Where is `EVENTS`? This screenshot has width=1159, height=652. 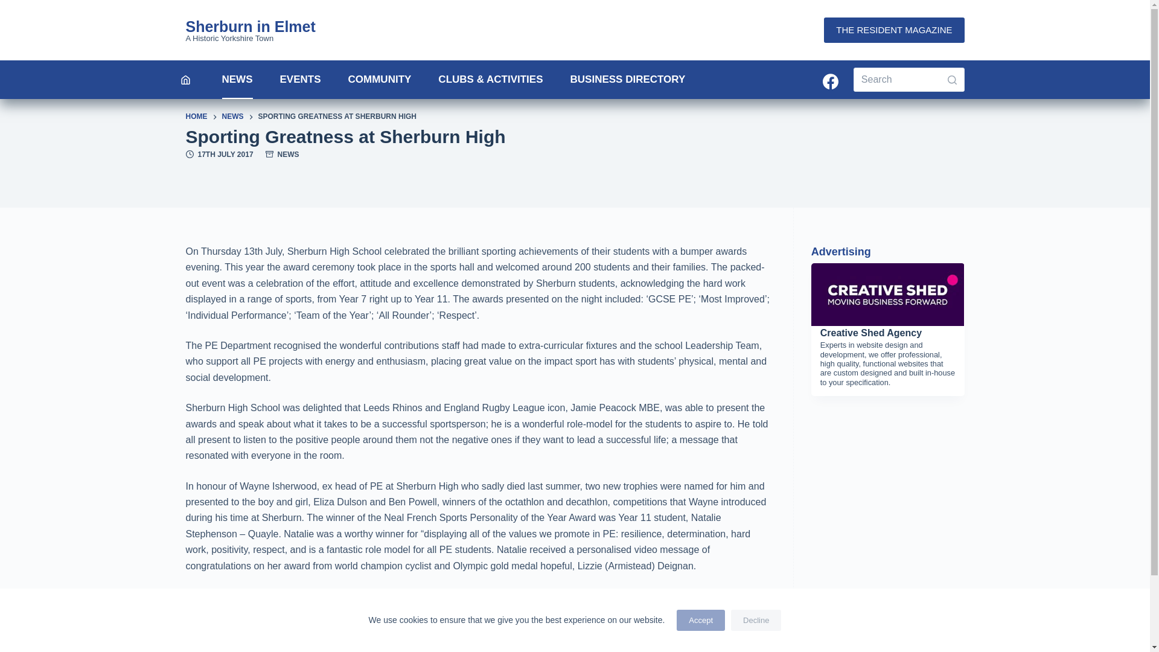 EVENTS is located at coordinates (301, 80).